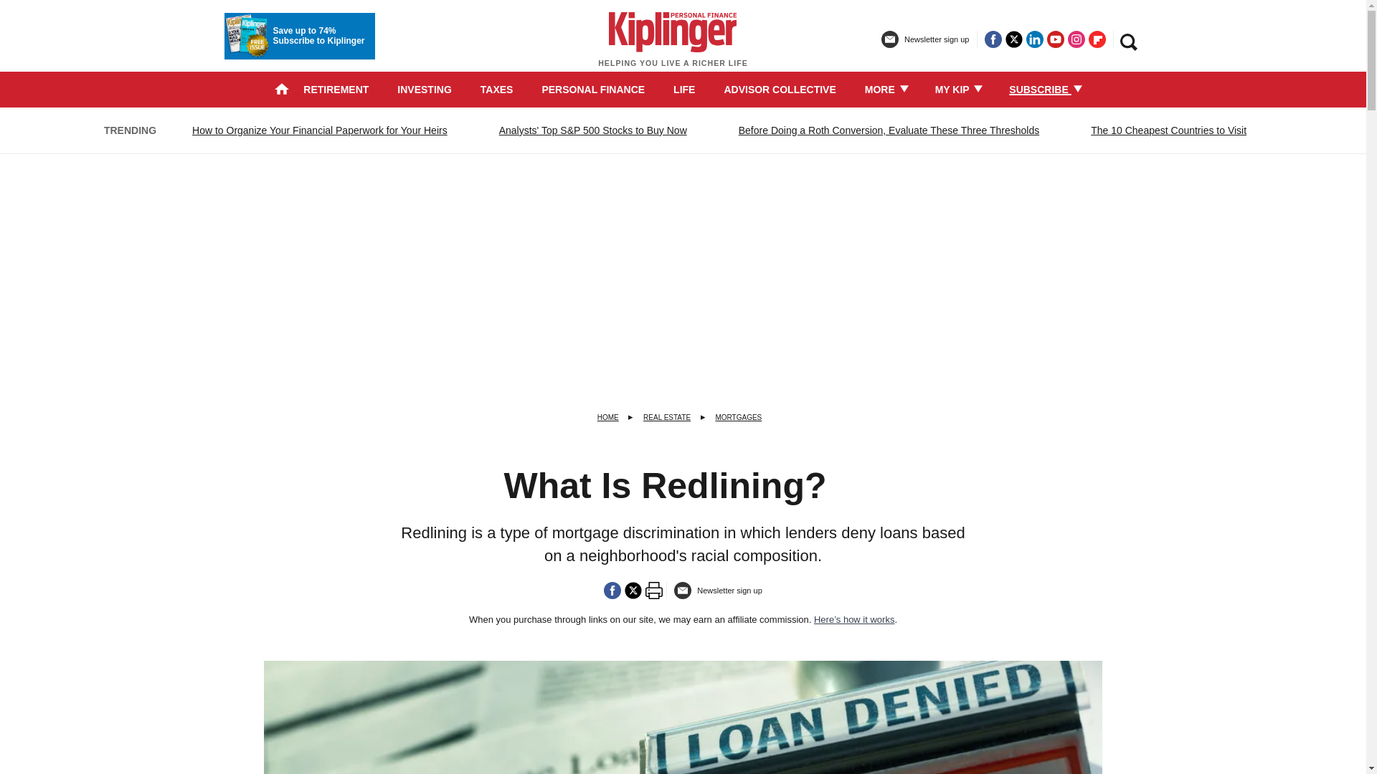 This screenshot has height=774, width=1377. Describe the element at coordinates (780, 89) in the screenshot. I see `ADVISOR COLLECTIVE` at that location.